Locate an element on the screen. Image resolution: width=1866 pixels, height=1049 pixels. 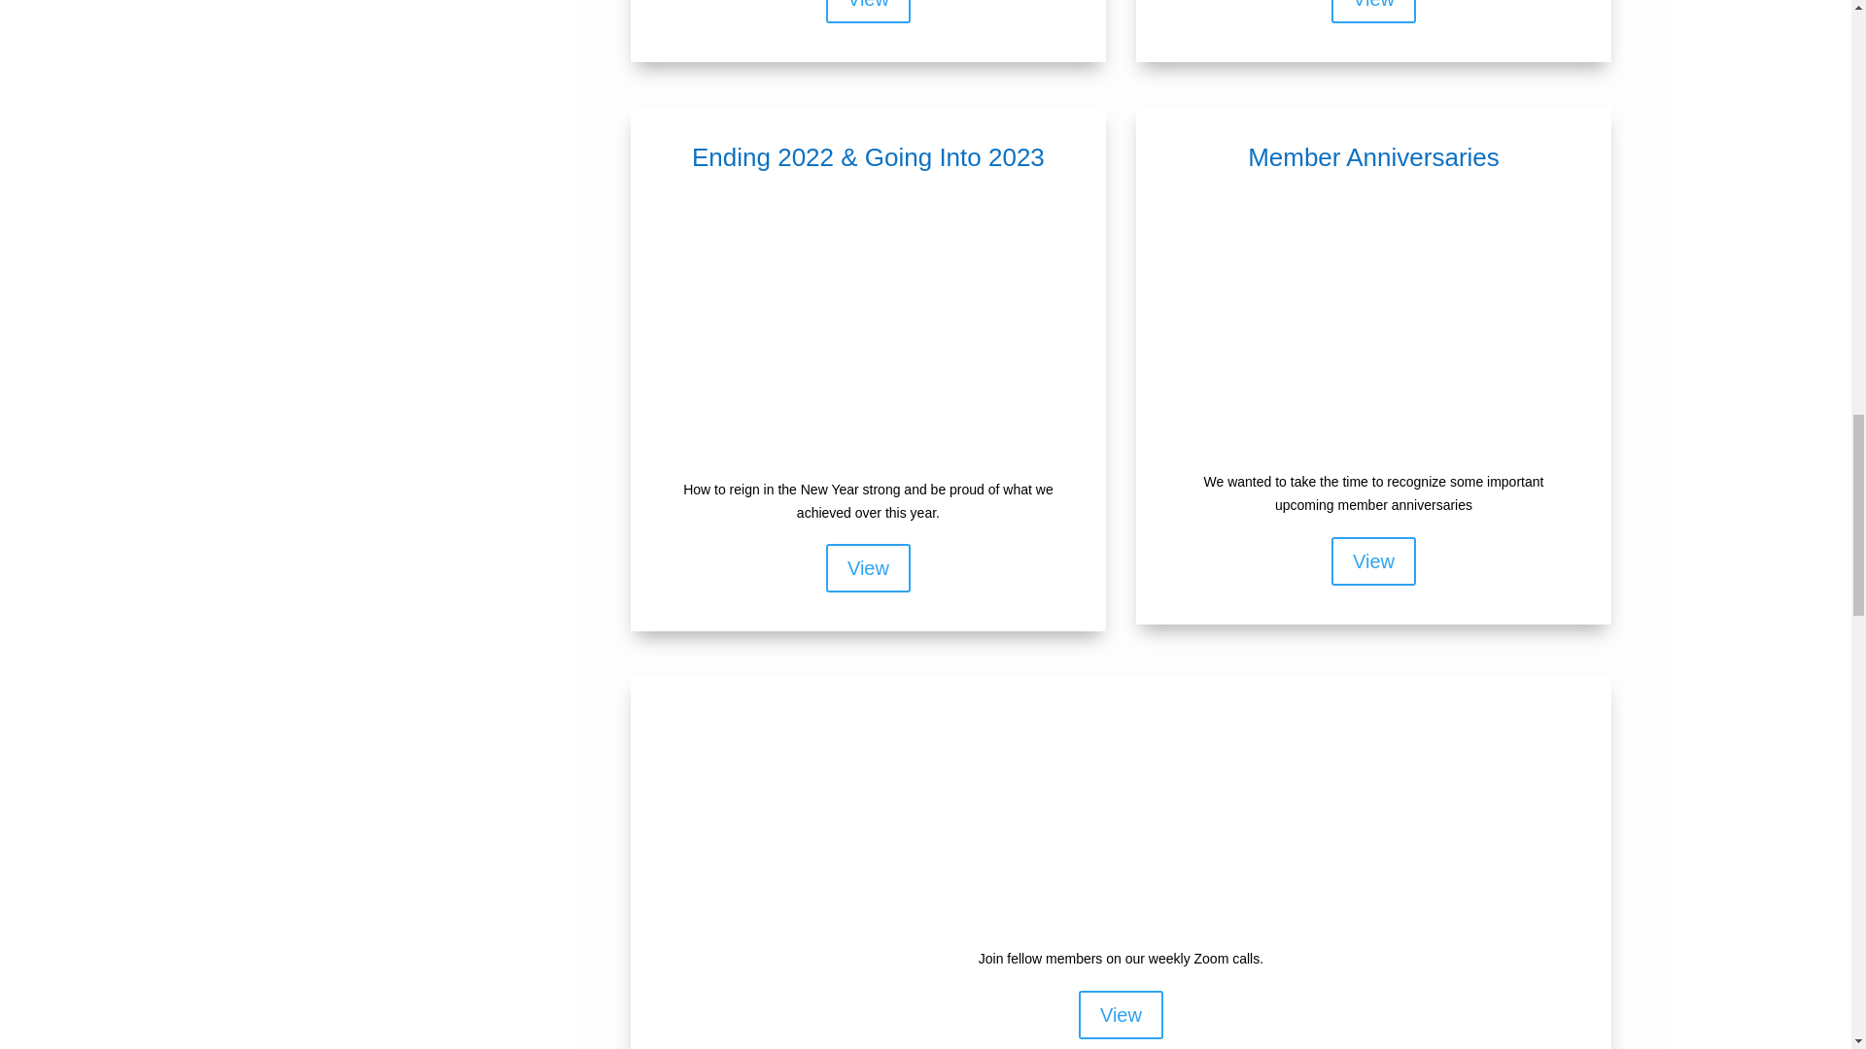
View is located at coordinates (868, 12).